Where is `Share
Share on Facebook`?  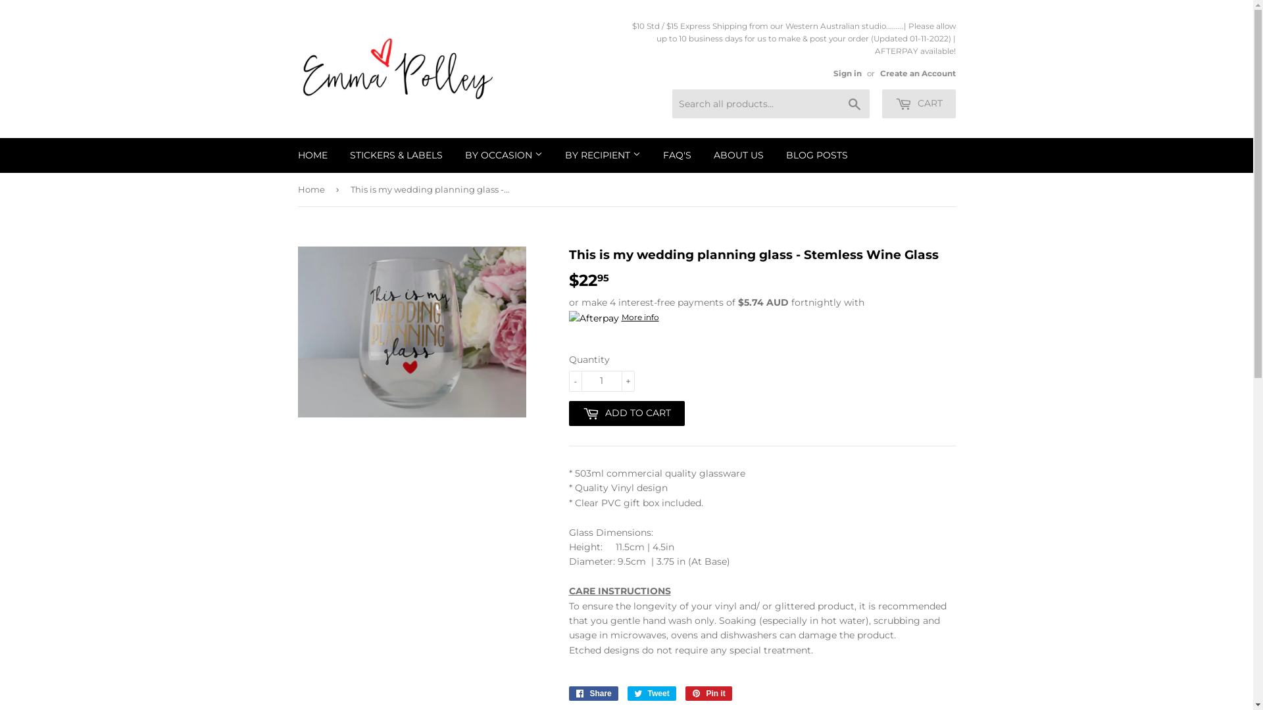 Share
Share on Facebook is located at coordinates (593, 694).